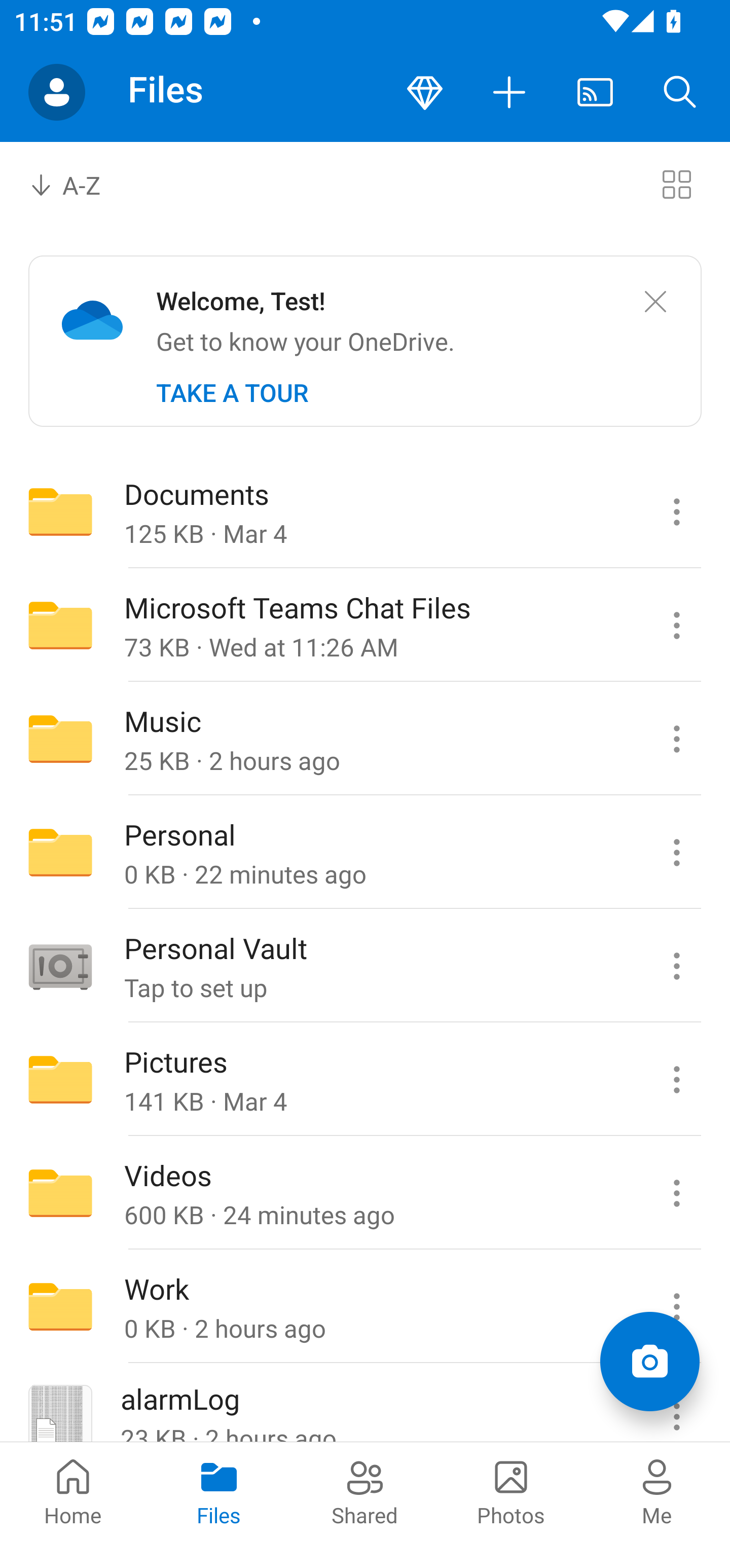 The image size is (730, 1541). Describe the element at coordinates (73, 1491) in the screenshot. I see `Home pivot Home` at that location.